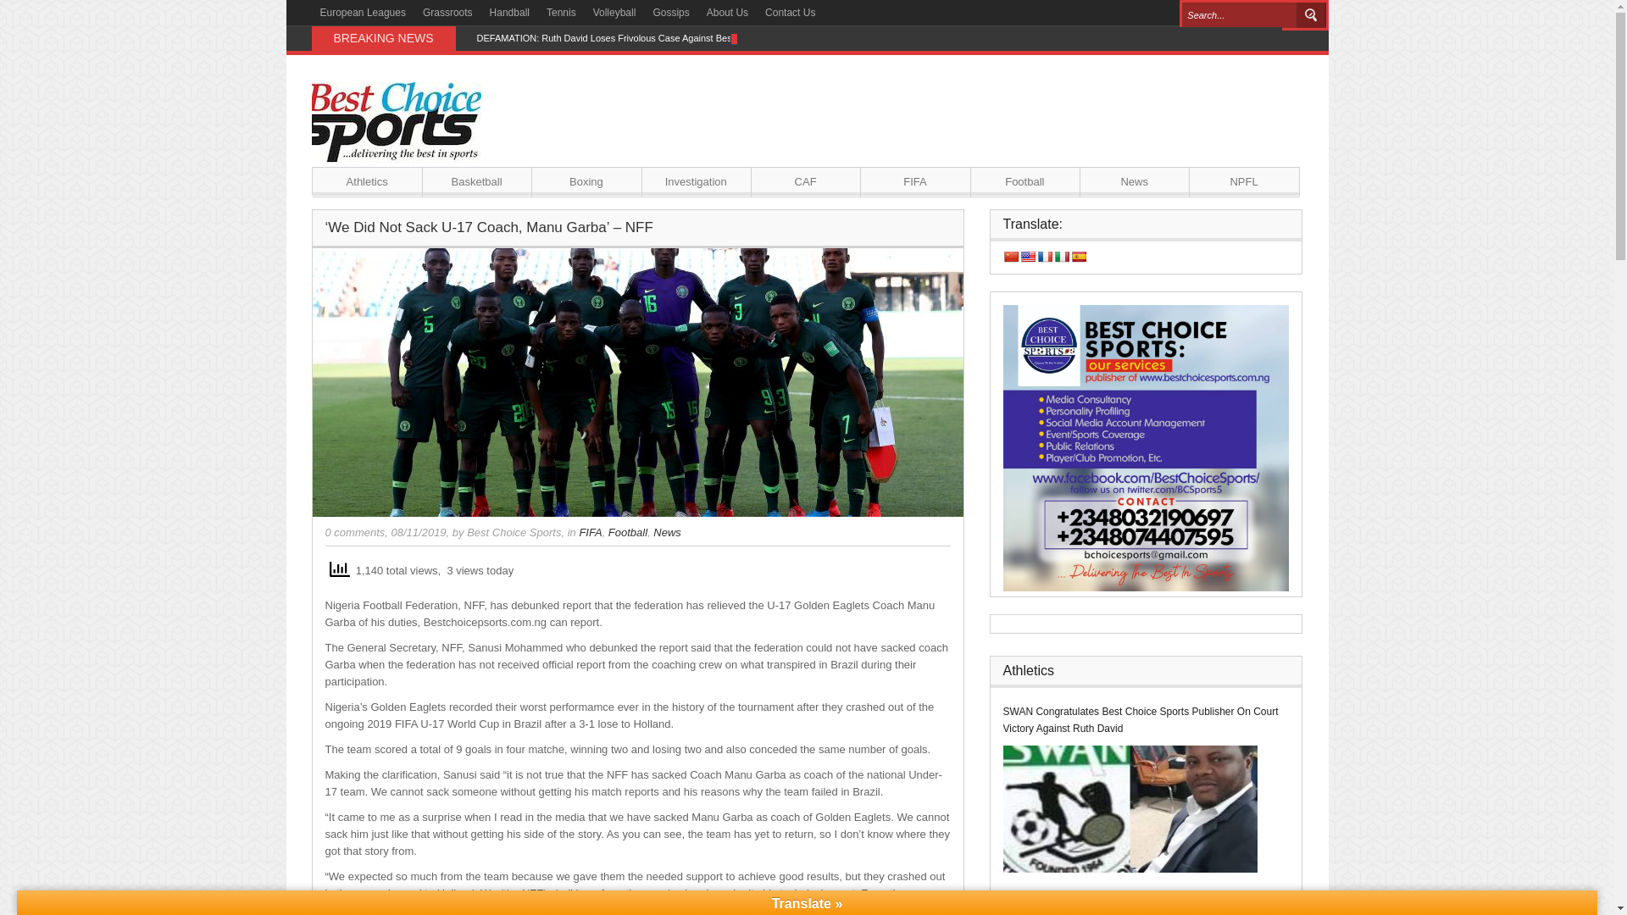 The height and width of the screenshot is (915, 1627). I want to click on Football, so click(1025, 181).